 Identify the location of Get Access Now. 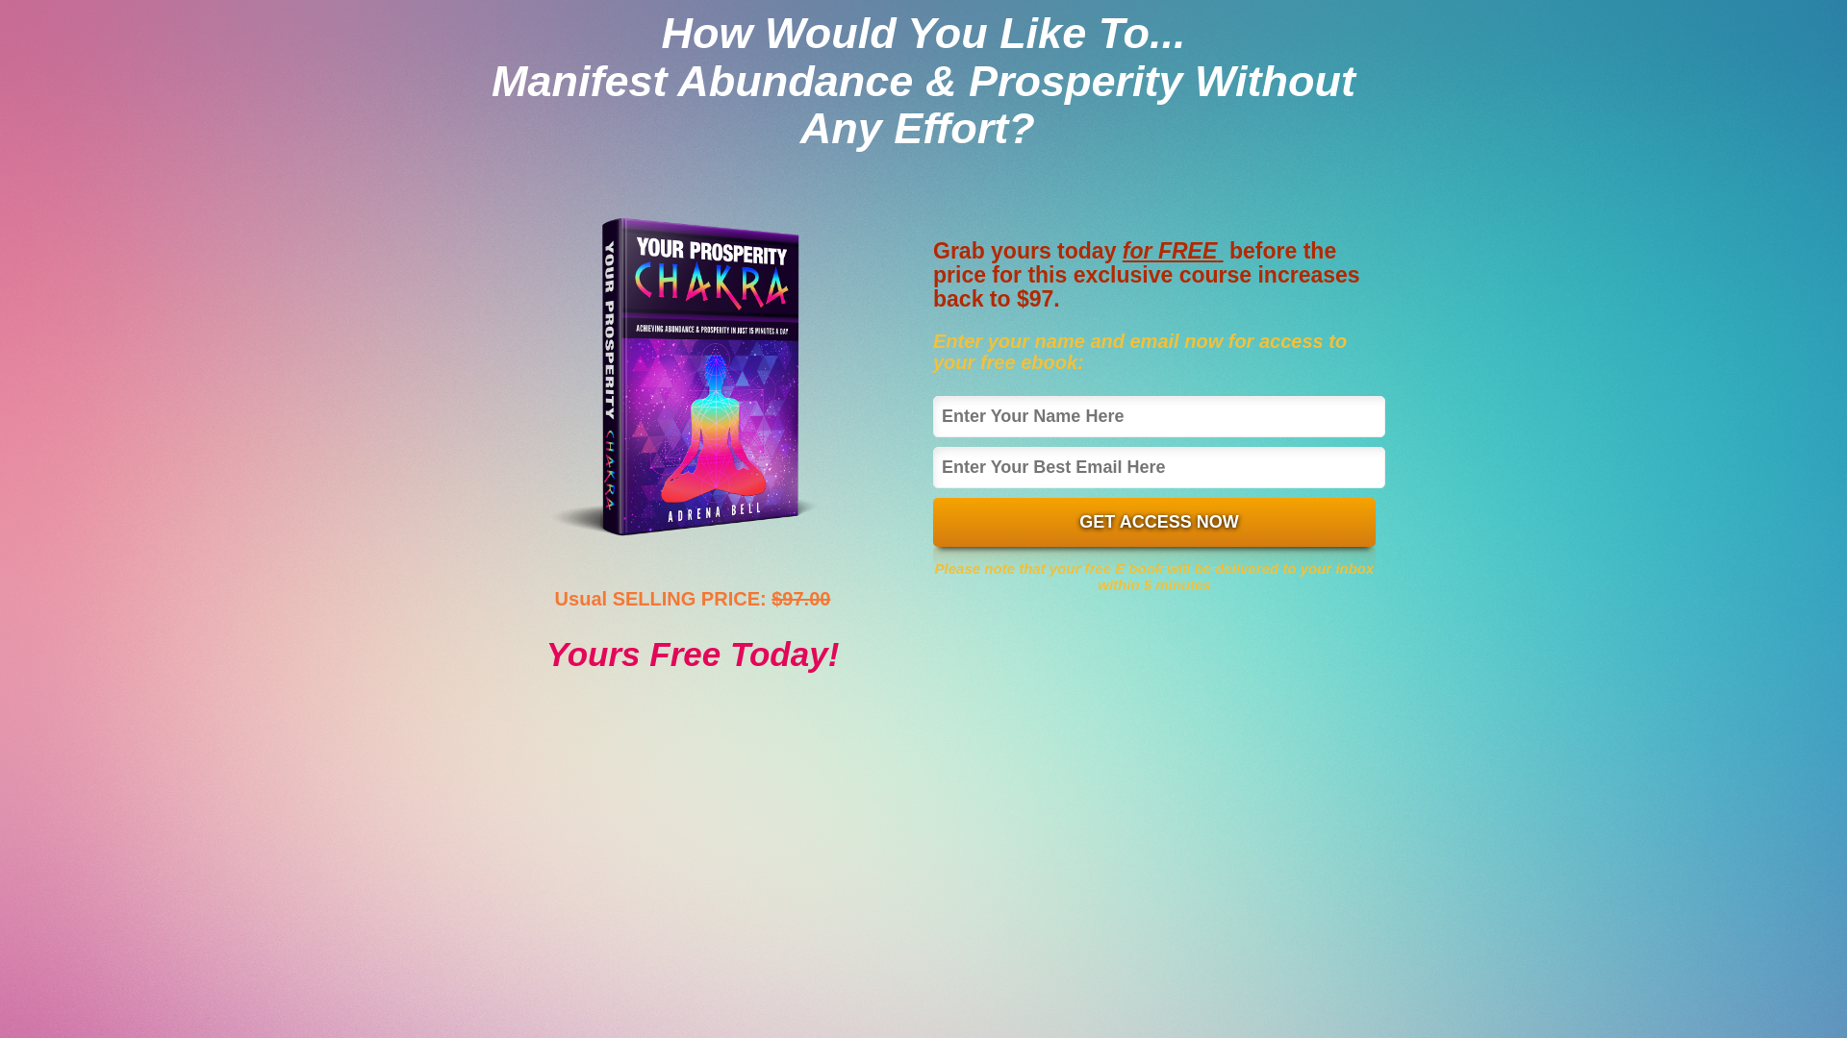
(1154, 523).